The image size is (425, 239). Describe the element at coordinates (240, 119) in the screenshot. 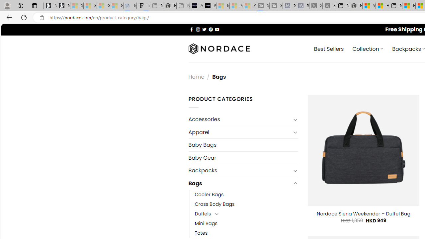

I see `Accessories` at that location.